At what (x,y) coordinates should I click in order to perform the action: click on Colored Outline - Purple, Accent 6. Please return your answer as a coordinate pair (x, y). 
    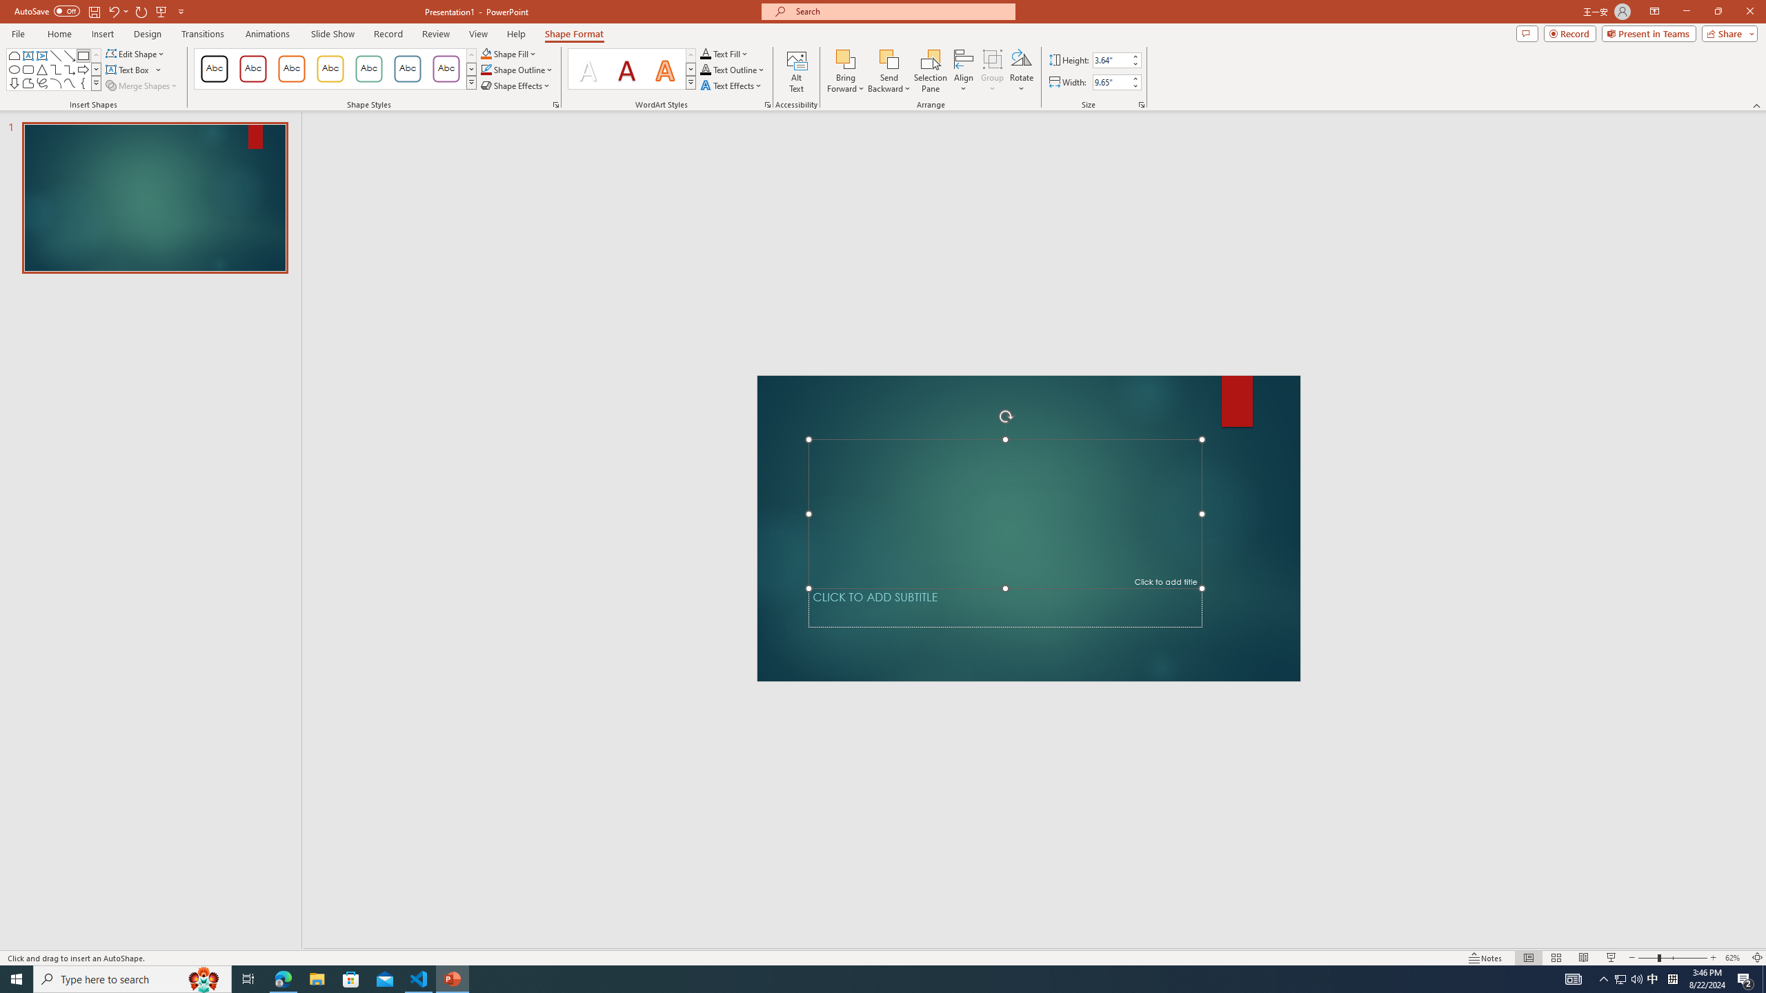
    Looking at the image, I should click on (446, 69).